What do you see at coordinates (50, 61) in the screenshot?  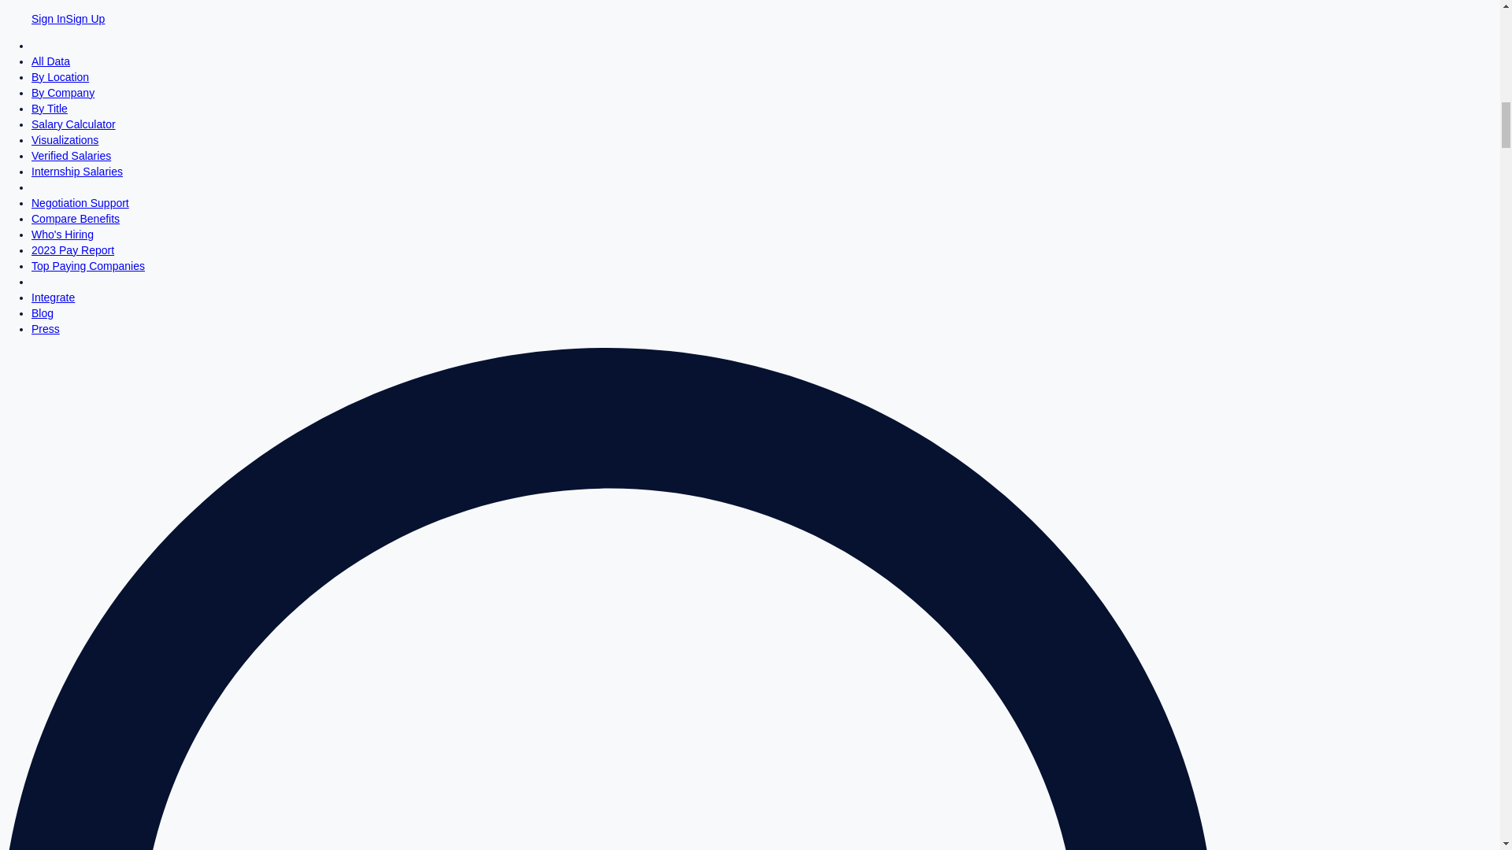 I see `All Data` at bounding box center [50, 61].